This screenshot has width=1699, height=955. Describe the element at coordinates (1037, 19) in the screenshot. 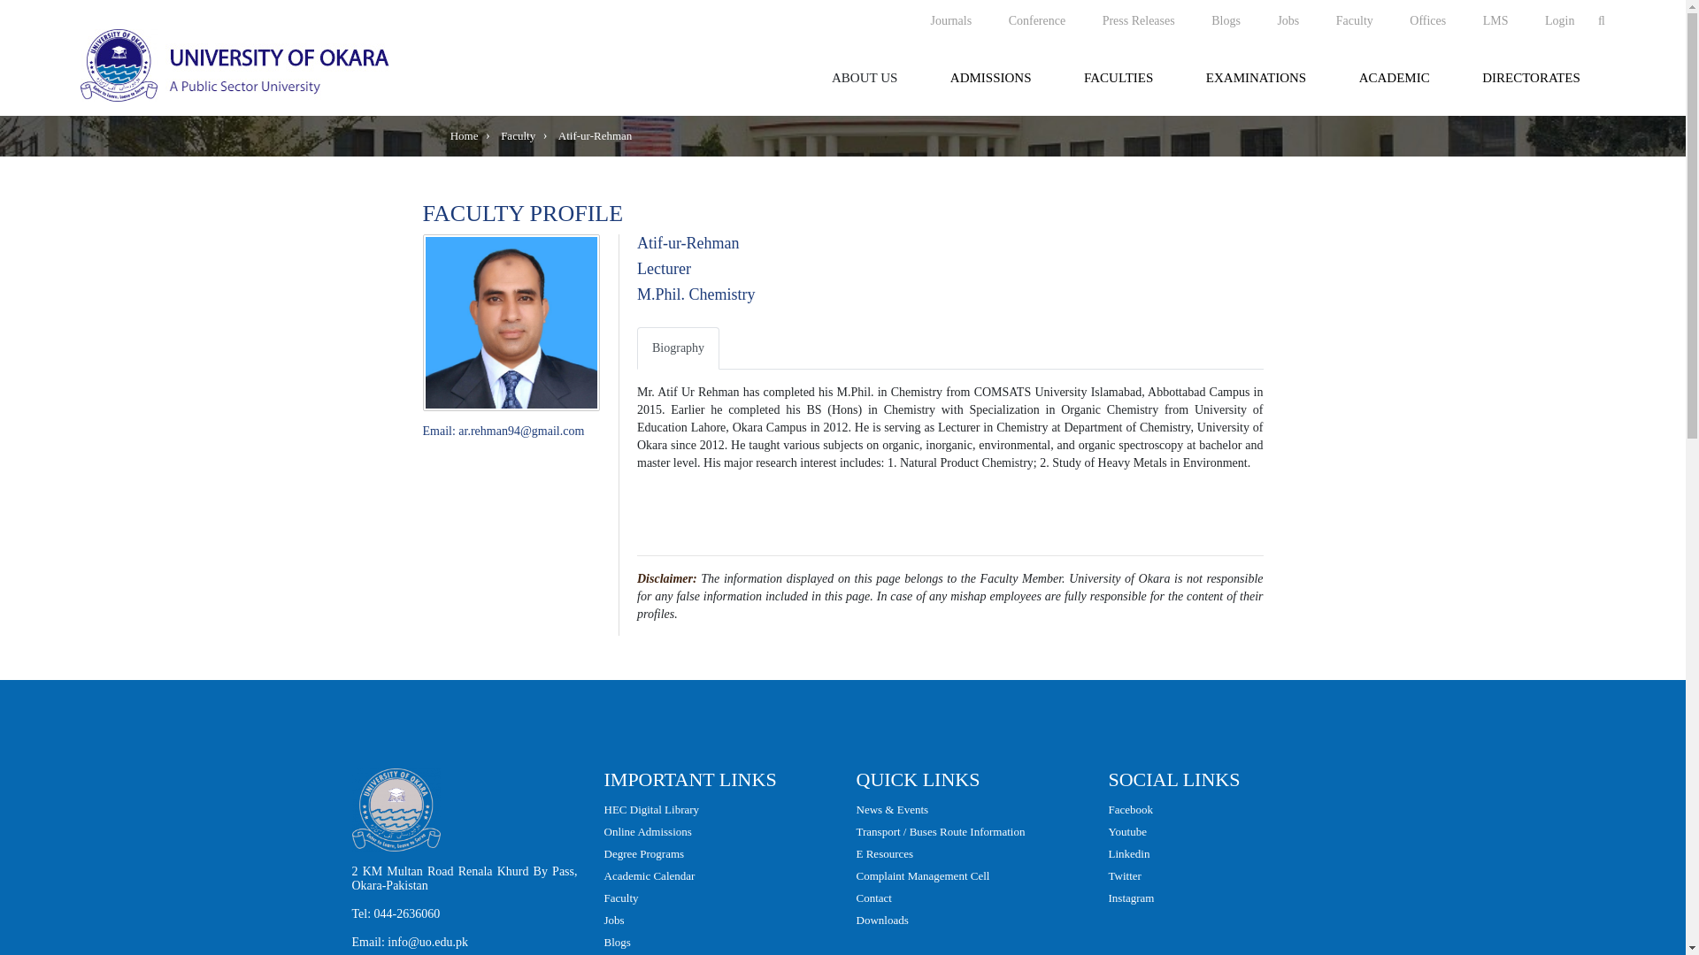

I see `Conference` at that location.